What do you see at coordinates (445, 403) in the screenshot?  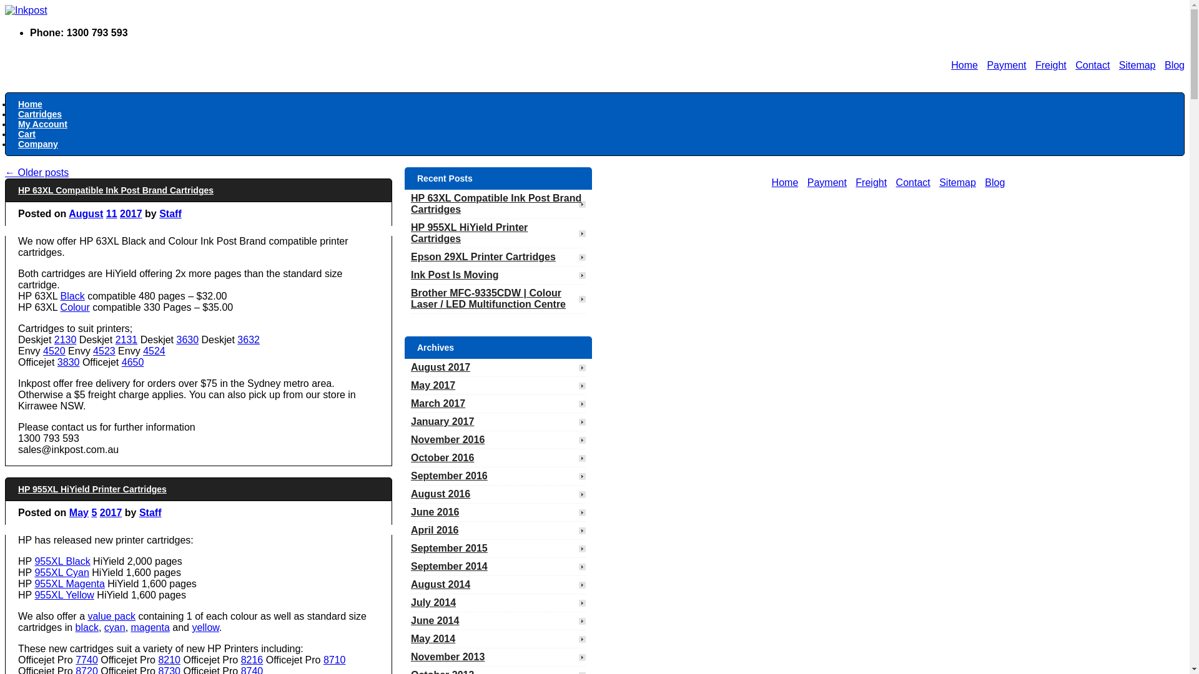 I see `March 2017` at bounding box center [445, 403].